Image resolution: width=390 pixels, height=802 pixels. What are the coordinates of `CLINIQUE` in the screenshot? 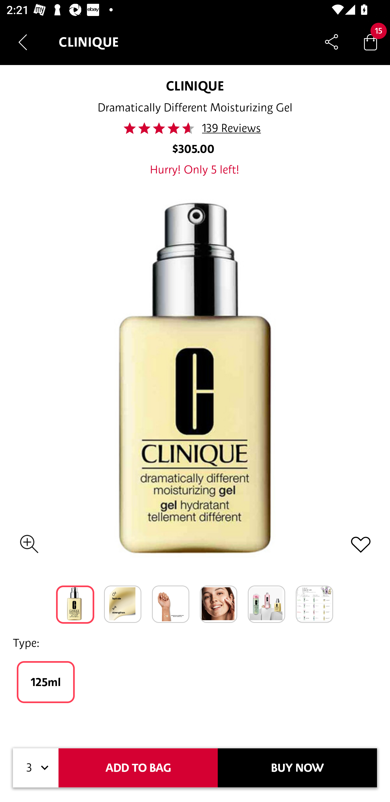 It's located at (195, 86).